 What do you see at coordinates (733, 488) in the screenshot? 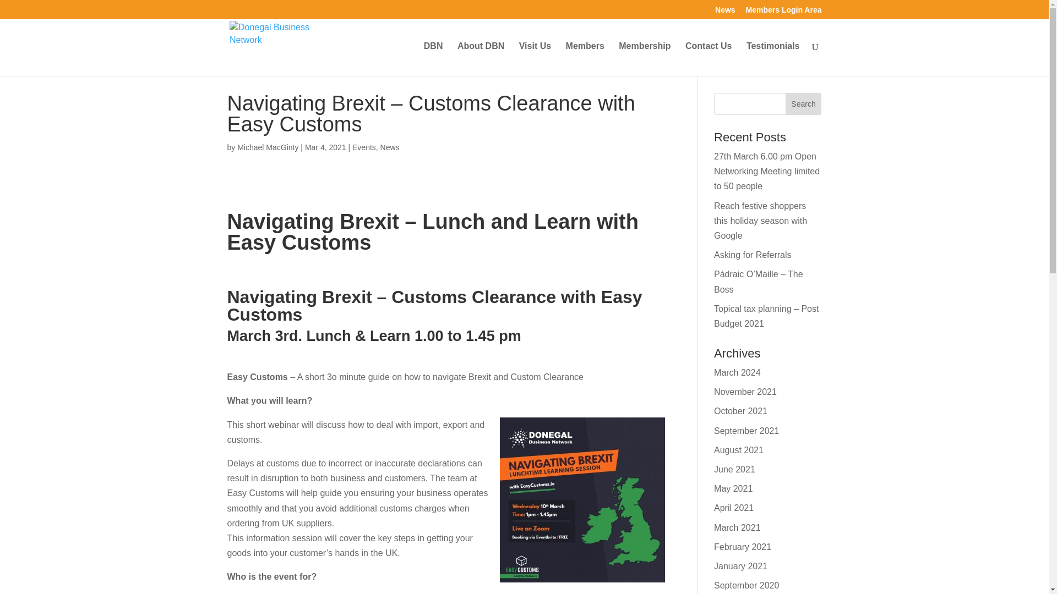
I see `May 2021` at bounding box center [733, 488].